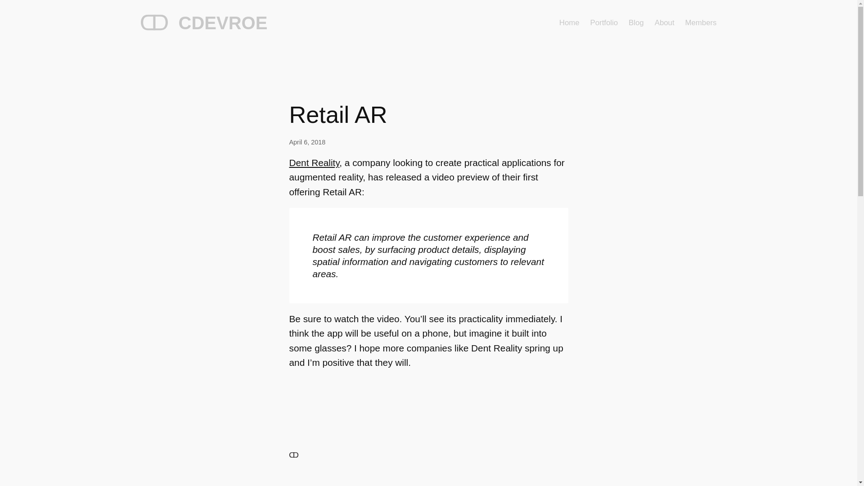 The width and height of the screenshot is (864, 486). Describe the element at coordinates (604, 22) in the screenshot. I see `Portfolio` at that location.